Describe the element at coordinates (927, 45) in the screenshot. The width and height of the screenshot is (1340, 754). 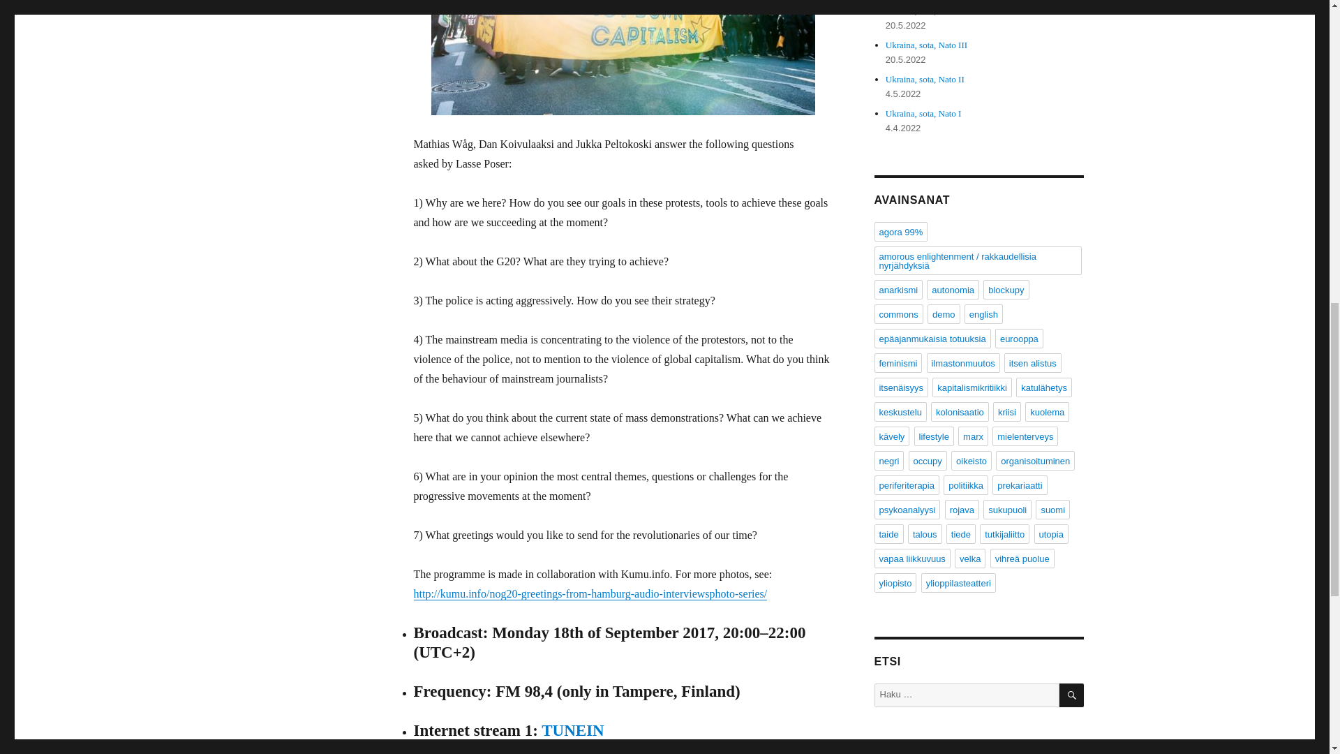
I see `Ukraina, sota, Nato III` at that location.